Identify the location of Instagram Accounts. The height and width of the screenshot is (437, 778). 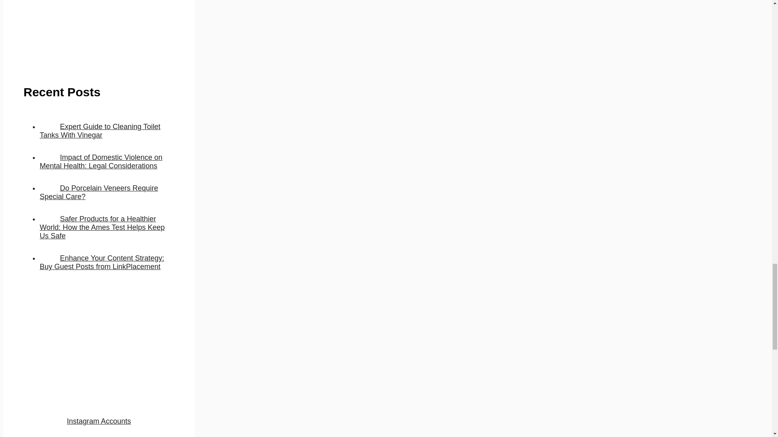
(99, 421).